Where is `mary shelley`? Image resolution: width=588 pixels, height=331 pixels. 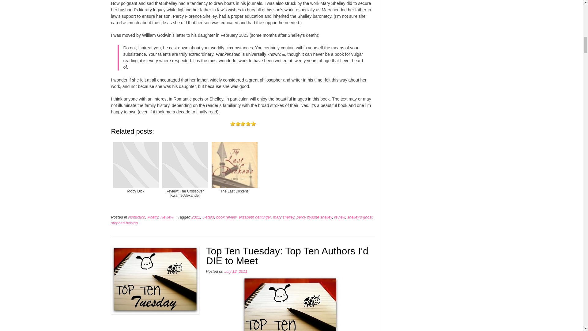 mary shelley is located at coordinates (284, 217).